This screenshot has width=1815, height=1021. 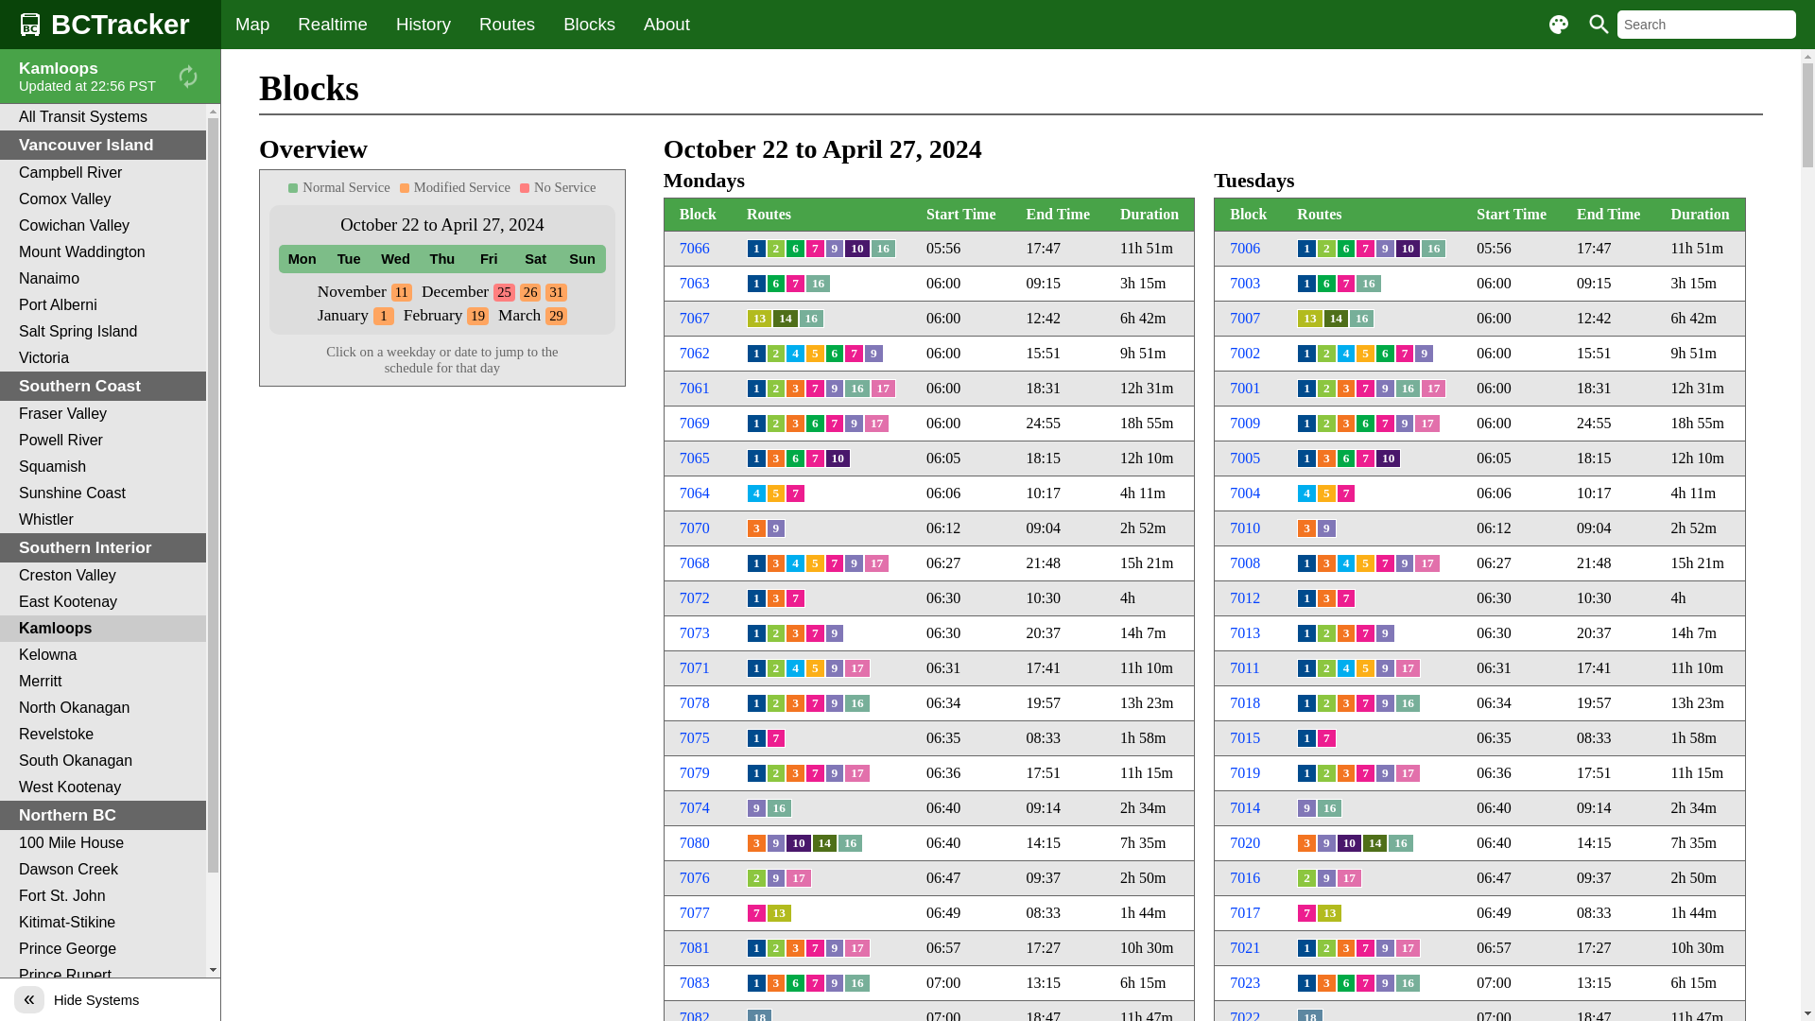 What do you see at coordinates (1245, 633) in the screenshot?
I see `7013` at bounding box center [1245, 633].